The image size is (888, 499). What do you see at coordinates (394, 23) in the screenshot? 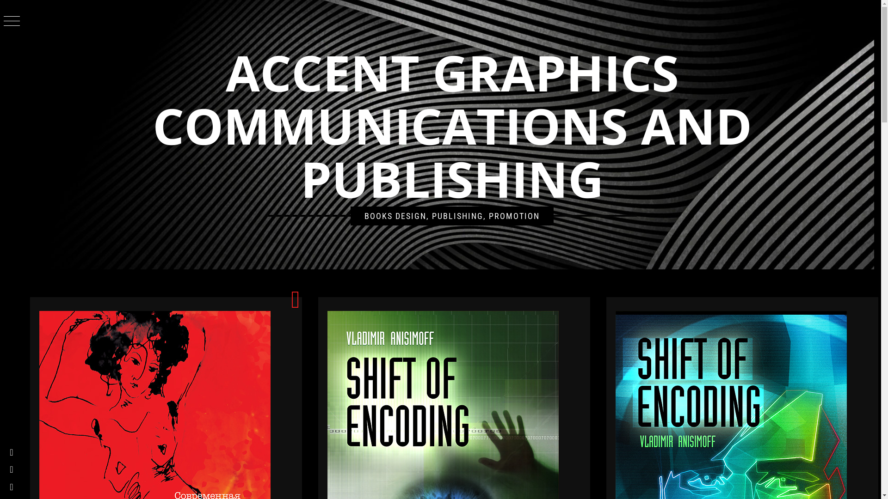
I see `Search` at bounding box center [394, 23].